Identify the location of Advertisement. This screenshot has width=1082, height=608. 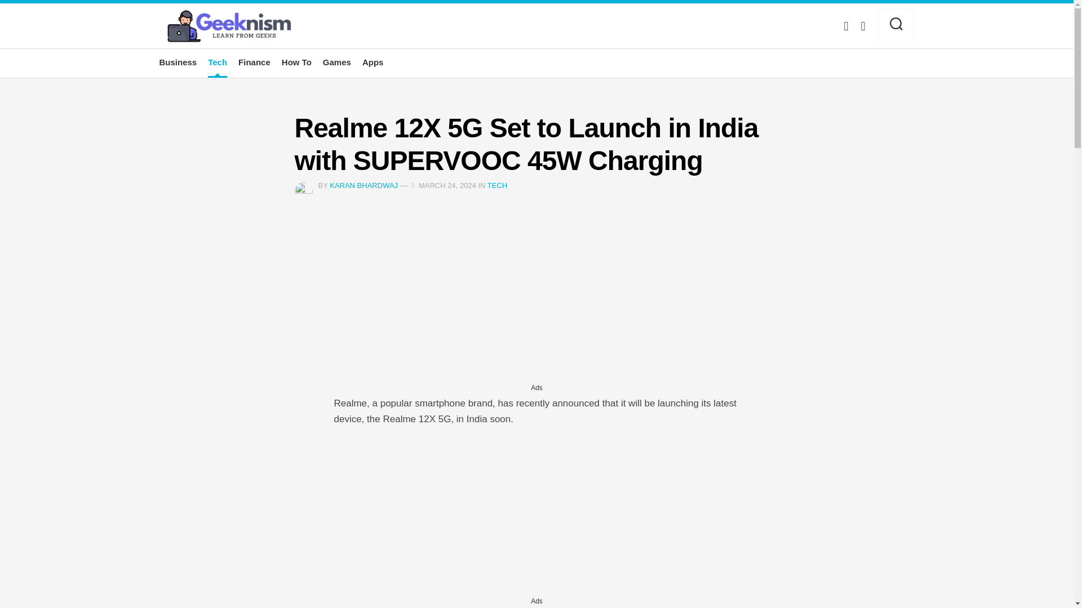
(536, 302).